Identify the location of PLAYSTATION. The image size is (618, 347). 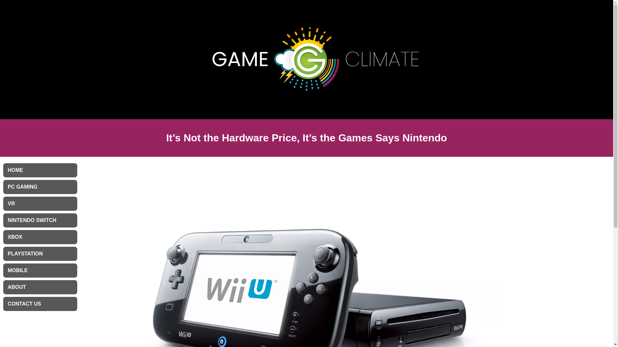
(40, 254).